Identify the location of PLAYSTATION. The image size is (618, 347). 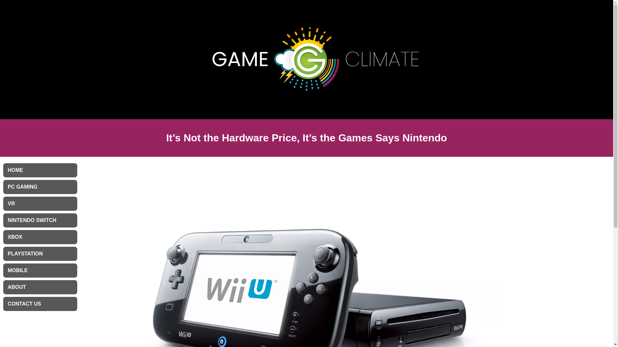
(40, 254).